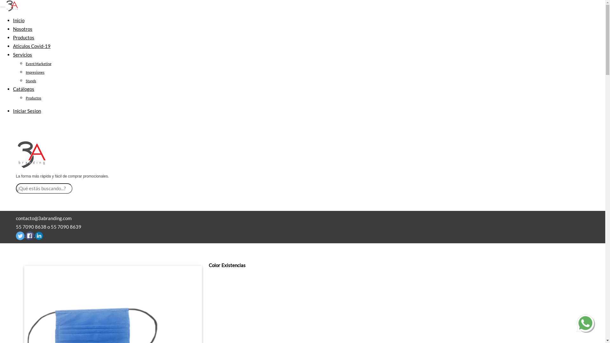 Image resolution: width=610 pixels, height=343 pixels. Describe the element at coordinates (24, 37) in the screenshot. I see `Productos` at that location.